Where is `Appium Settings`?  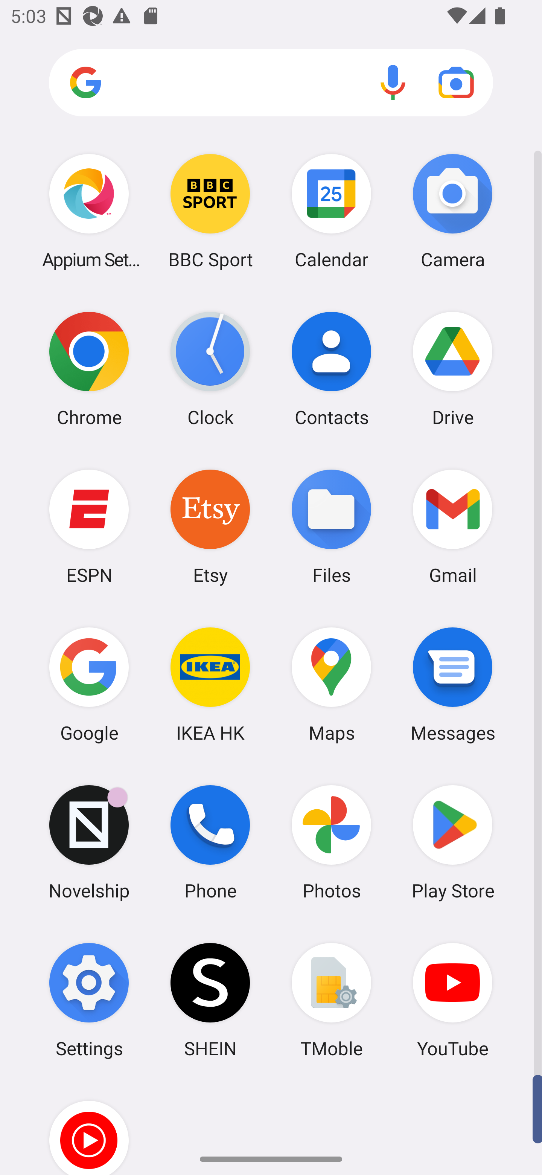 Appium Settings is located at coordinates (89, 211).